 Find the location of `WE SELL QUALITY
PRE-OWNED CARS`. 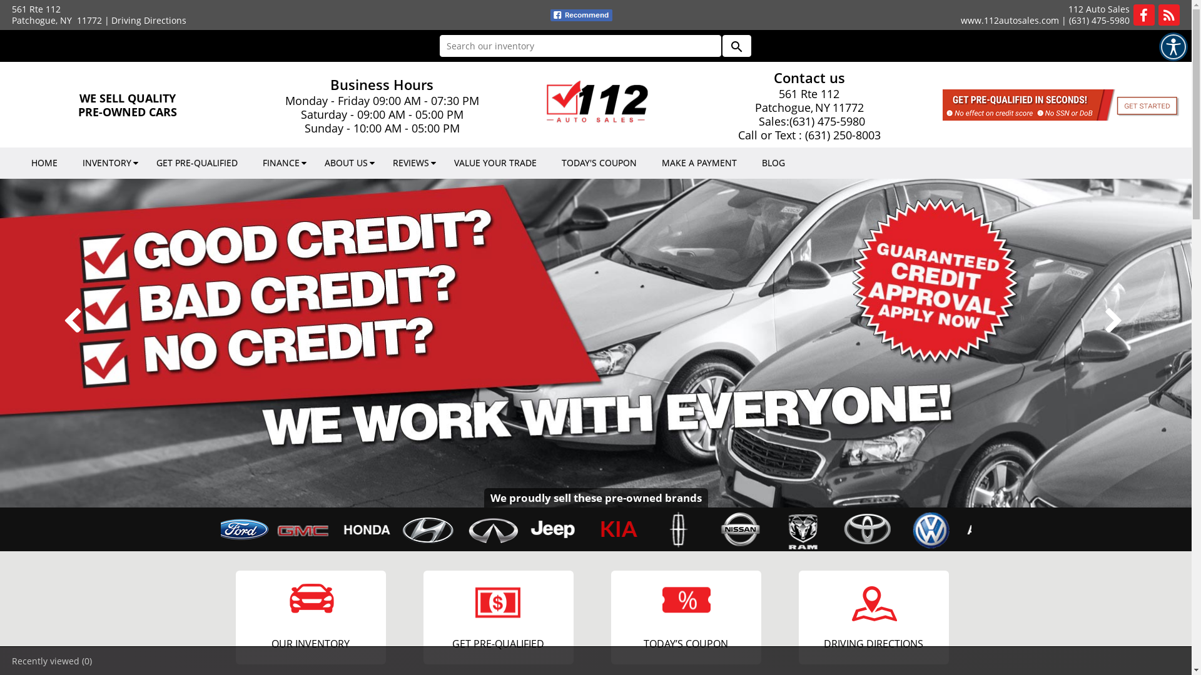

WE SELL QUALITY
PRE-OWNED CARS is located at coordinates (128, 105).